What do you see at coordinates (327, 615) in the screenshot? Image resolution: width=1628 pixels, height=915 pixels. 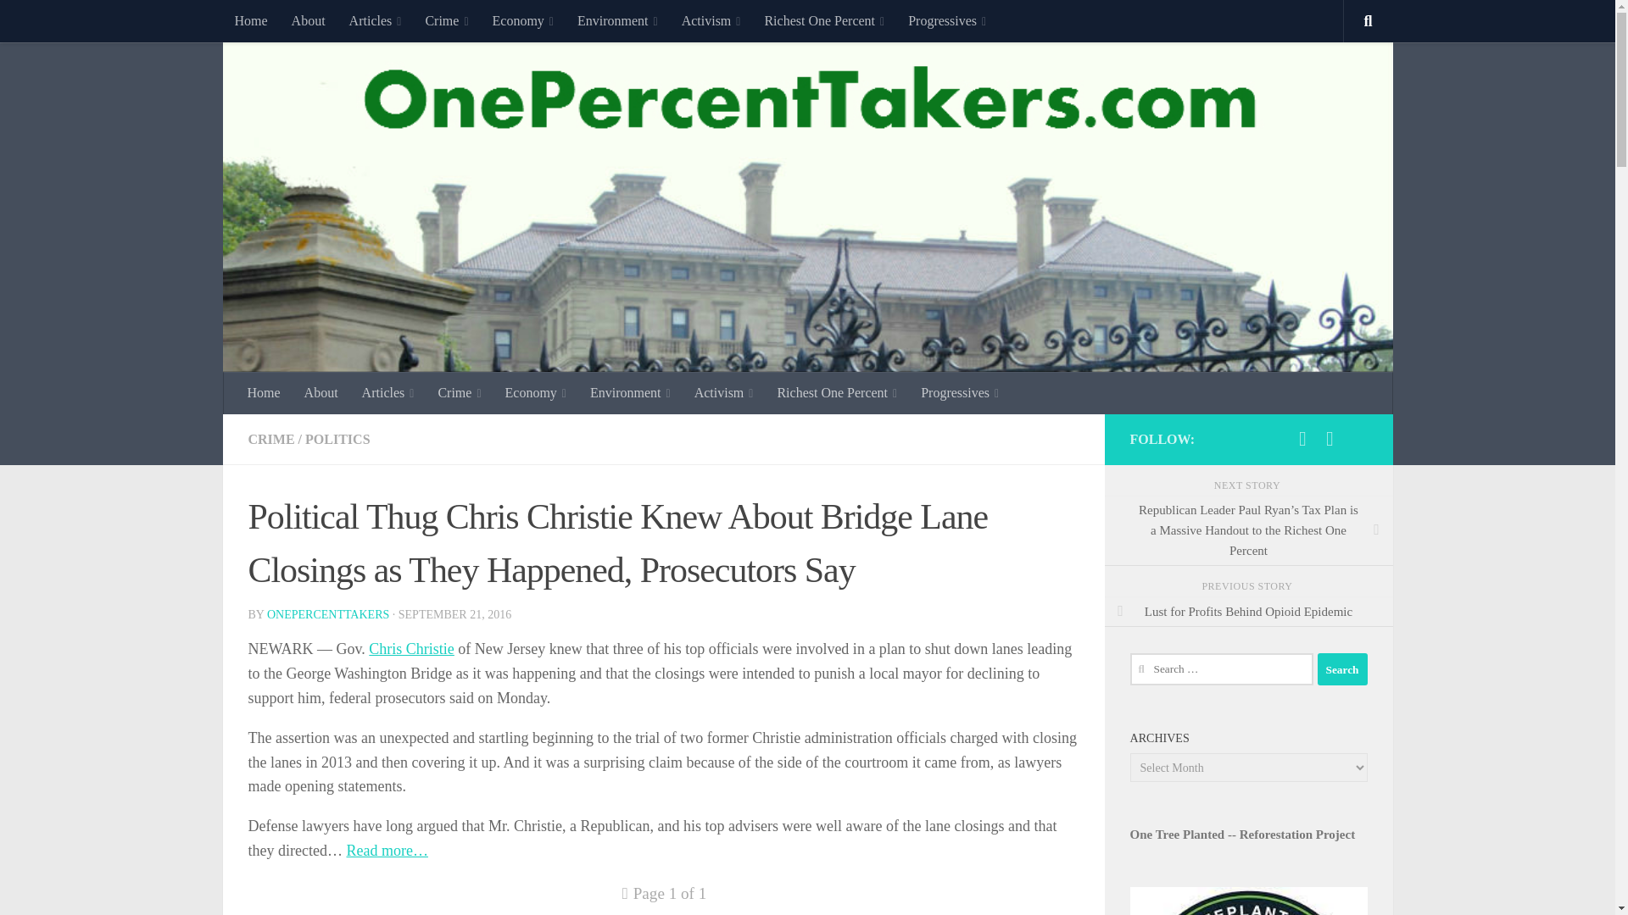 I see `Posts by onepercenttakers` at bounding box center [327, 615].